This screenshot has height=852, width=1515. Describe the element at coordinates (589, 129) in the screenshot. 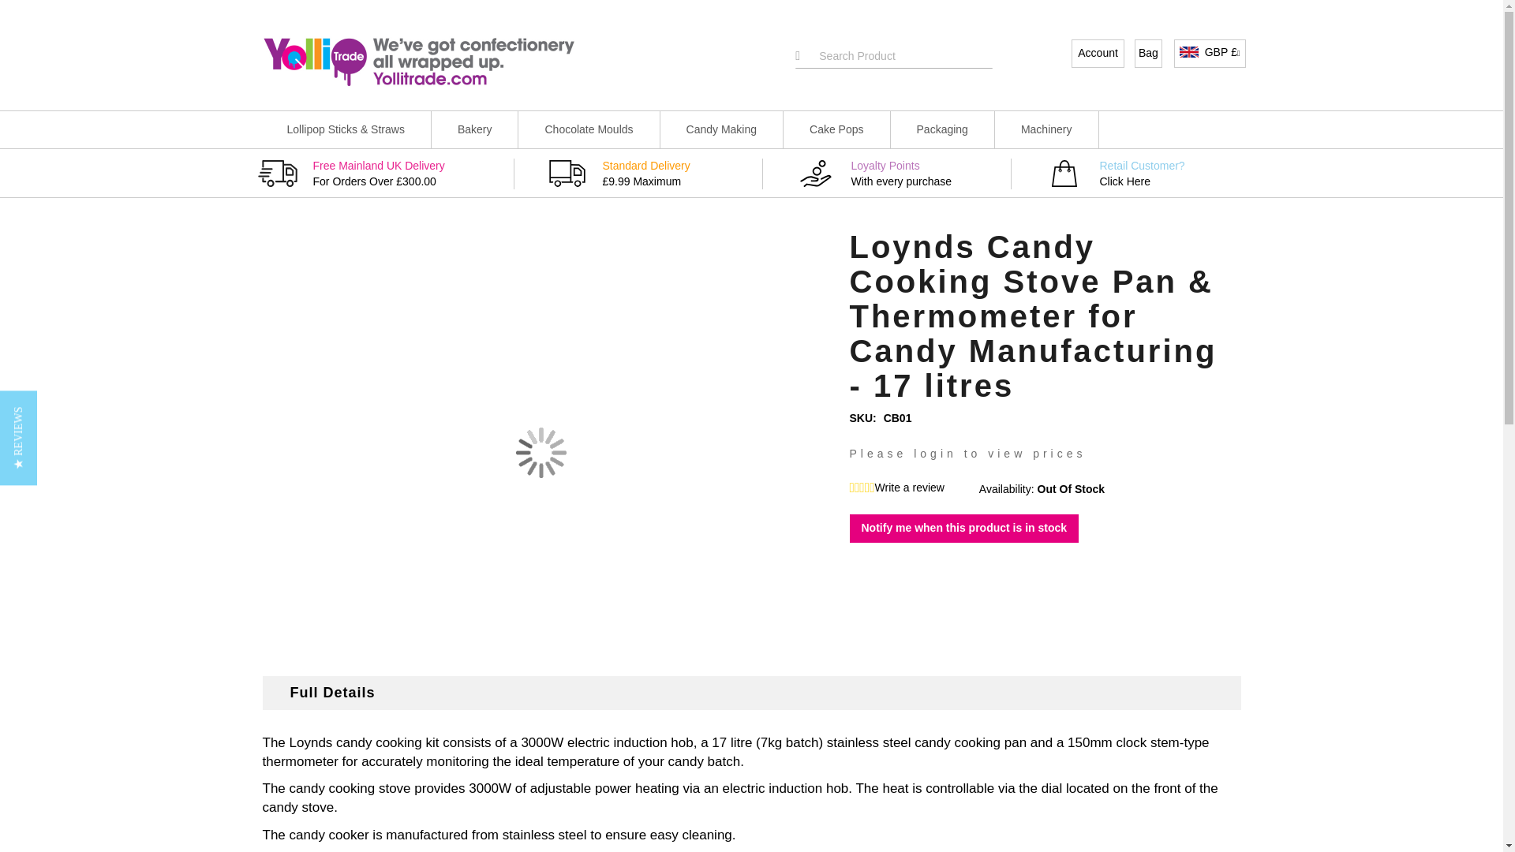

I see `Chocolate Moulds` at that location.